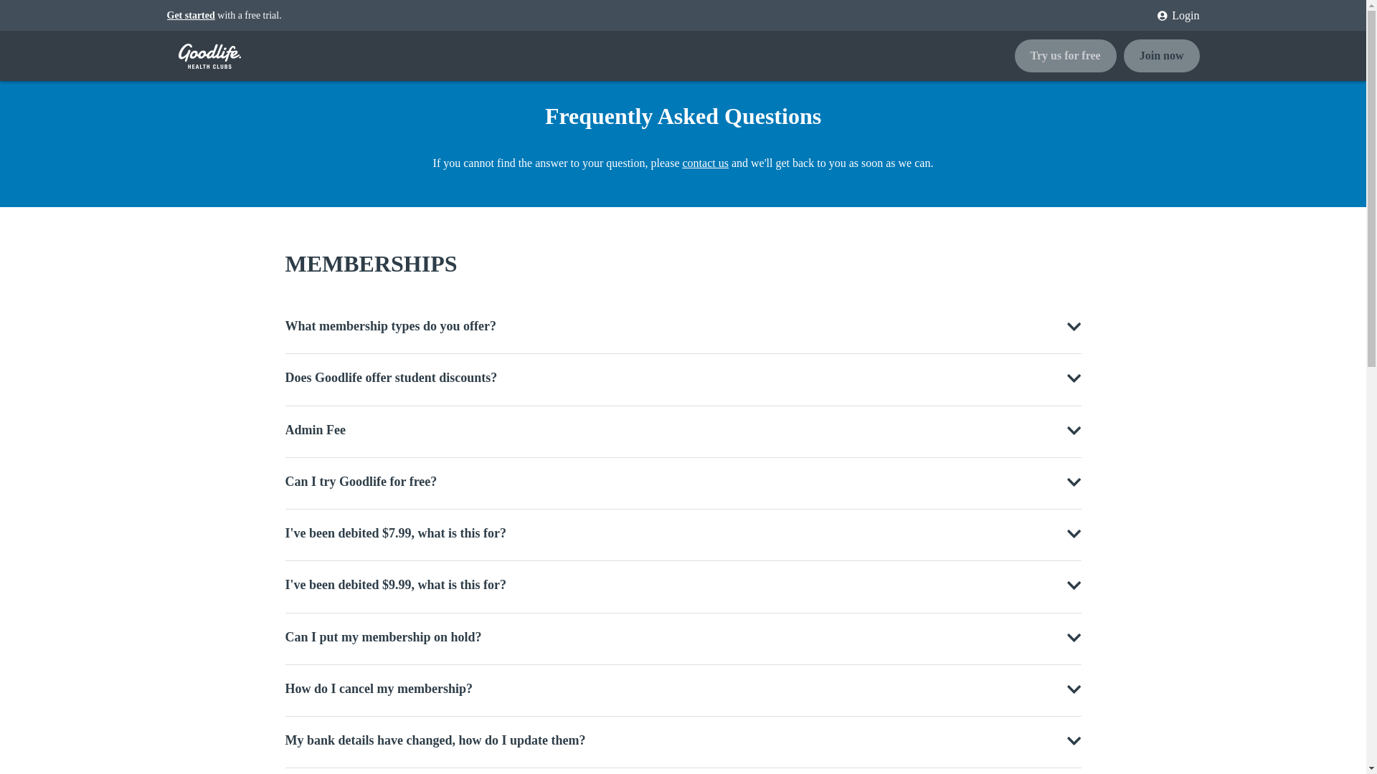  I want to click on Join now, so click(1161, 56).